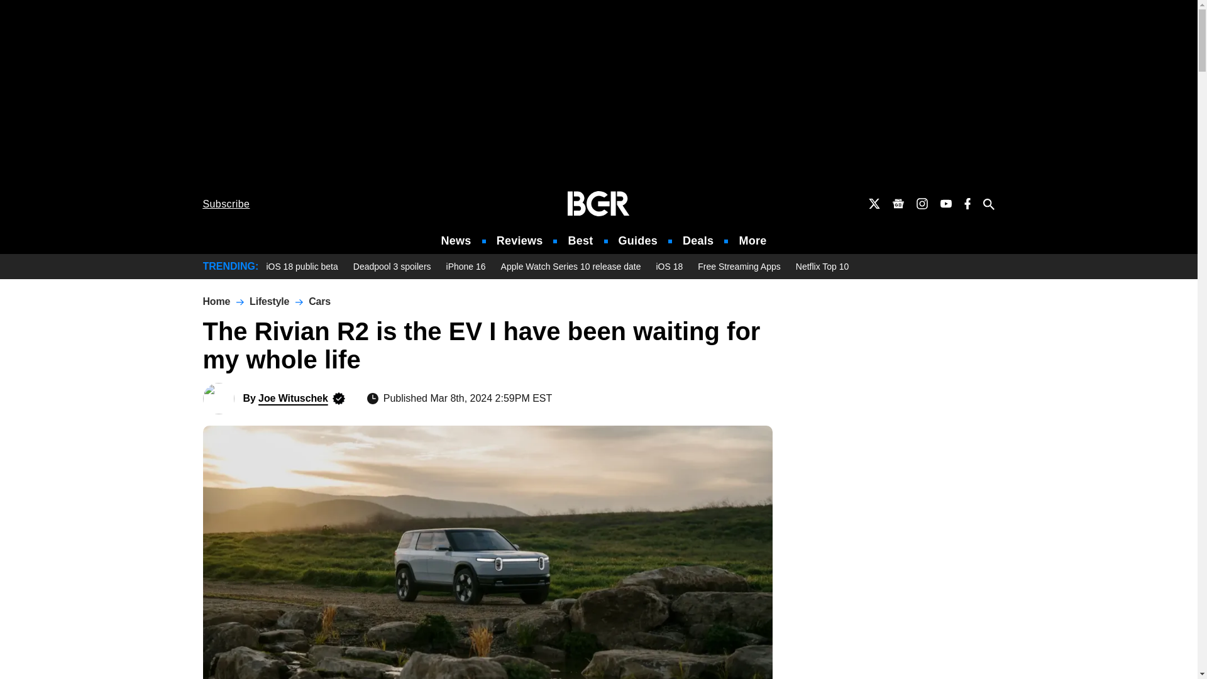 The height and width of the screenshot is (679, 1207). Describe the element at coordinates (580, 241) in the screenshot. I see `Best` at that location.